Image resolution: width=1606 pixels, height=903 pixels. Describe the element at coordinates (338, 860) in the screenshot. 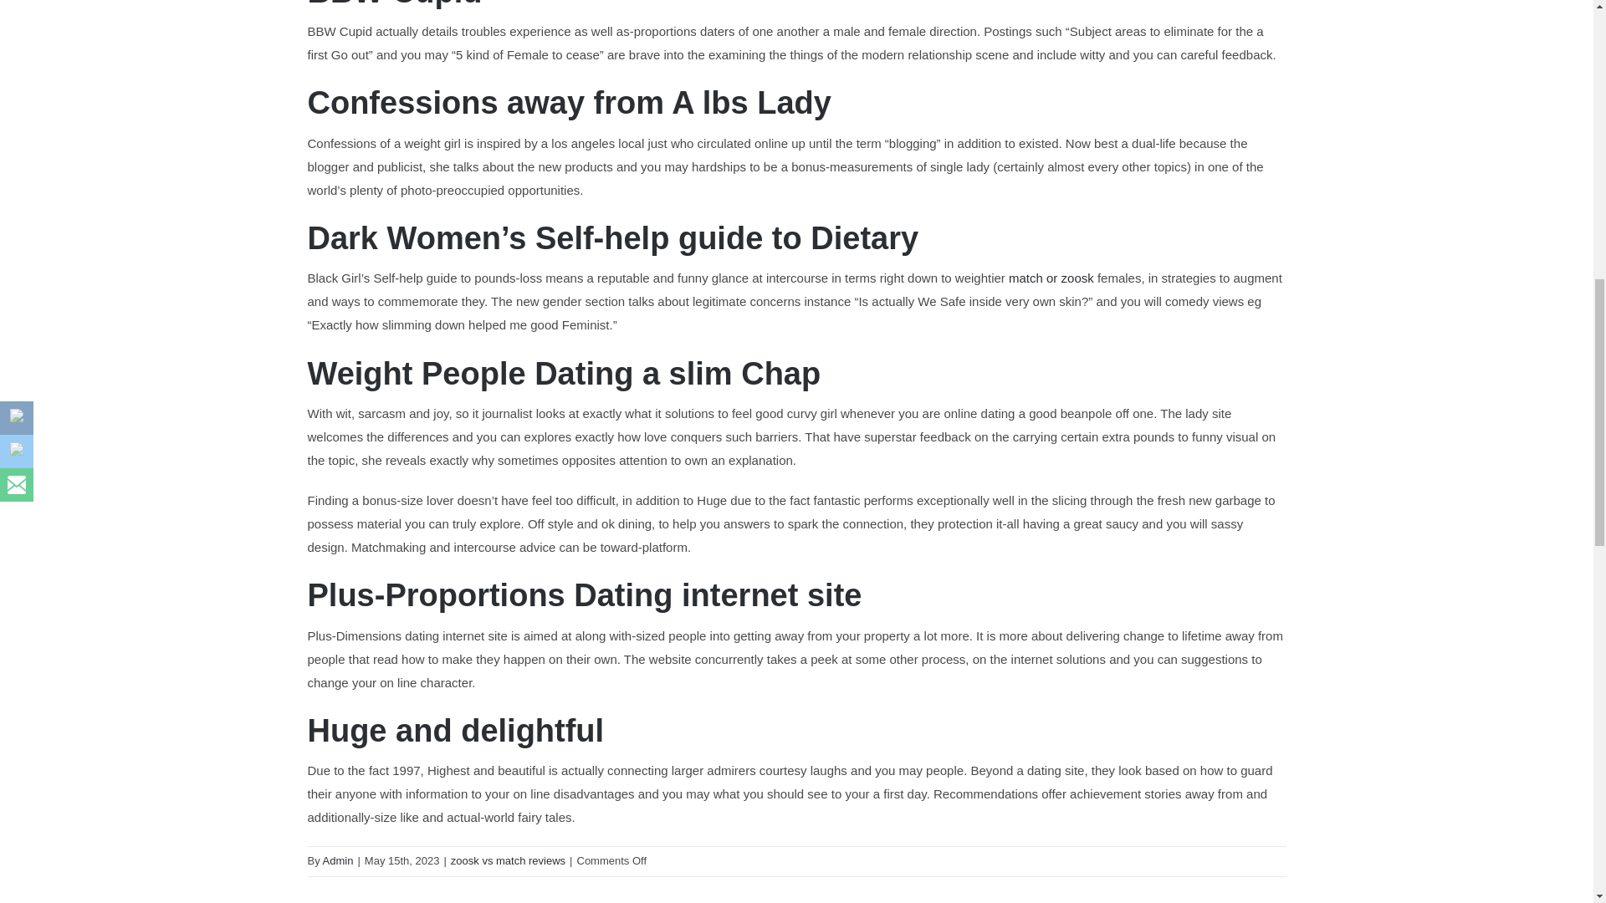

I see `Admin` at that location.